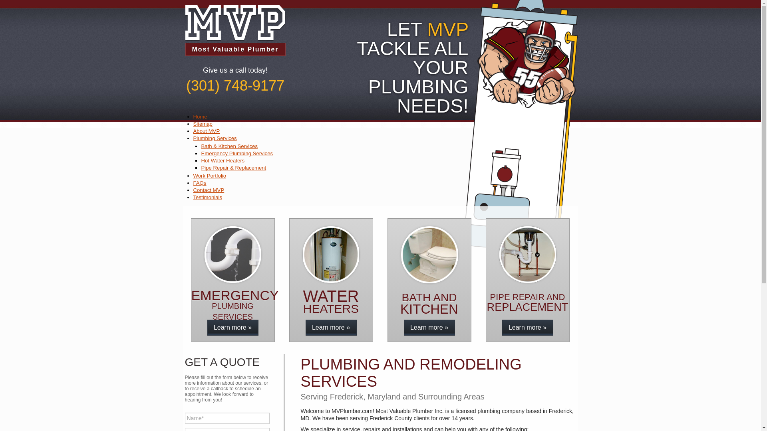  What do you see at coordinates (235, 28) in the screenshot?
I see `Plumbing in Frederick, Maryland` at bounding box center [235, 28].